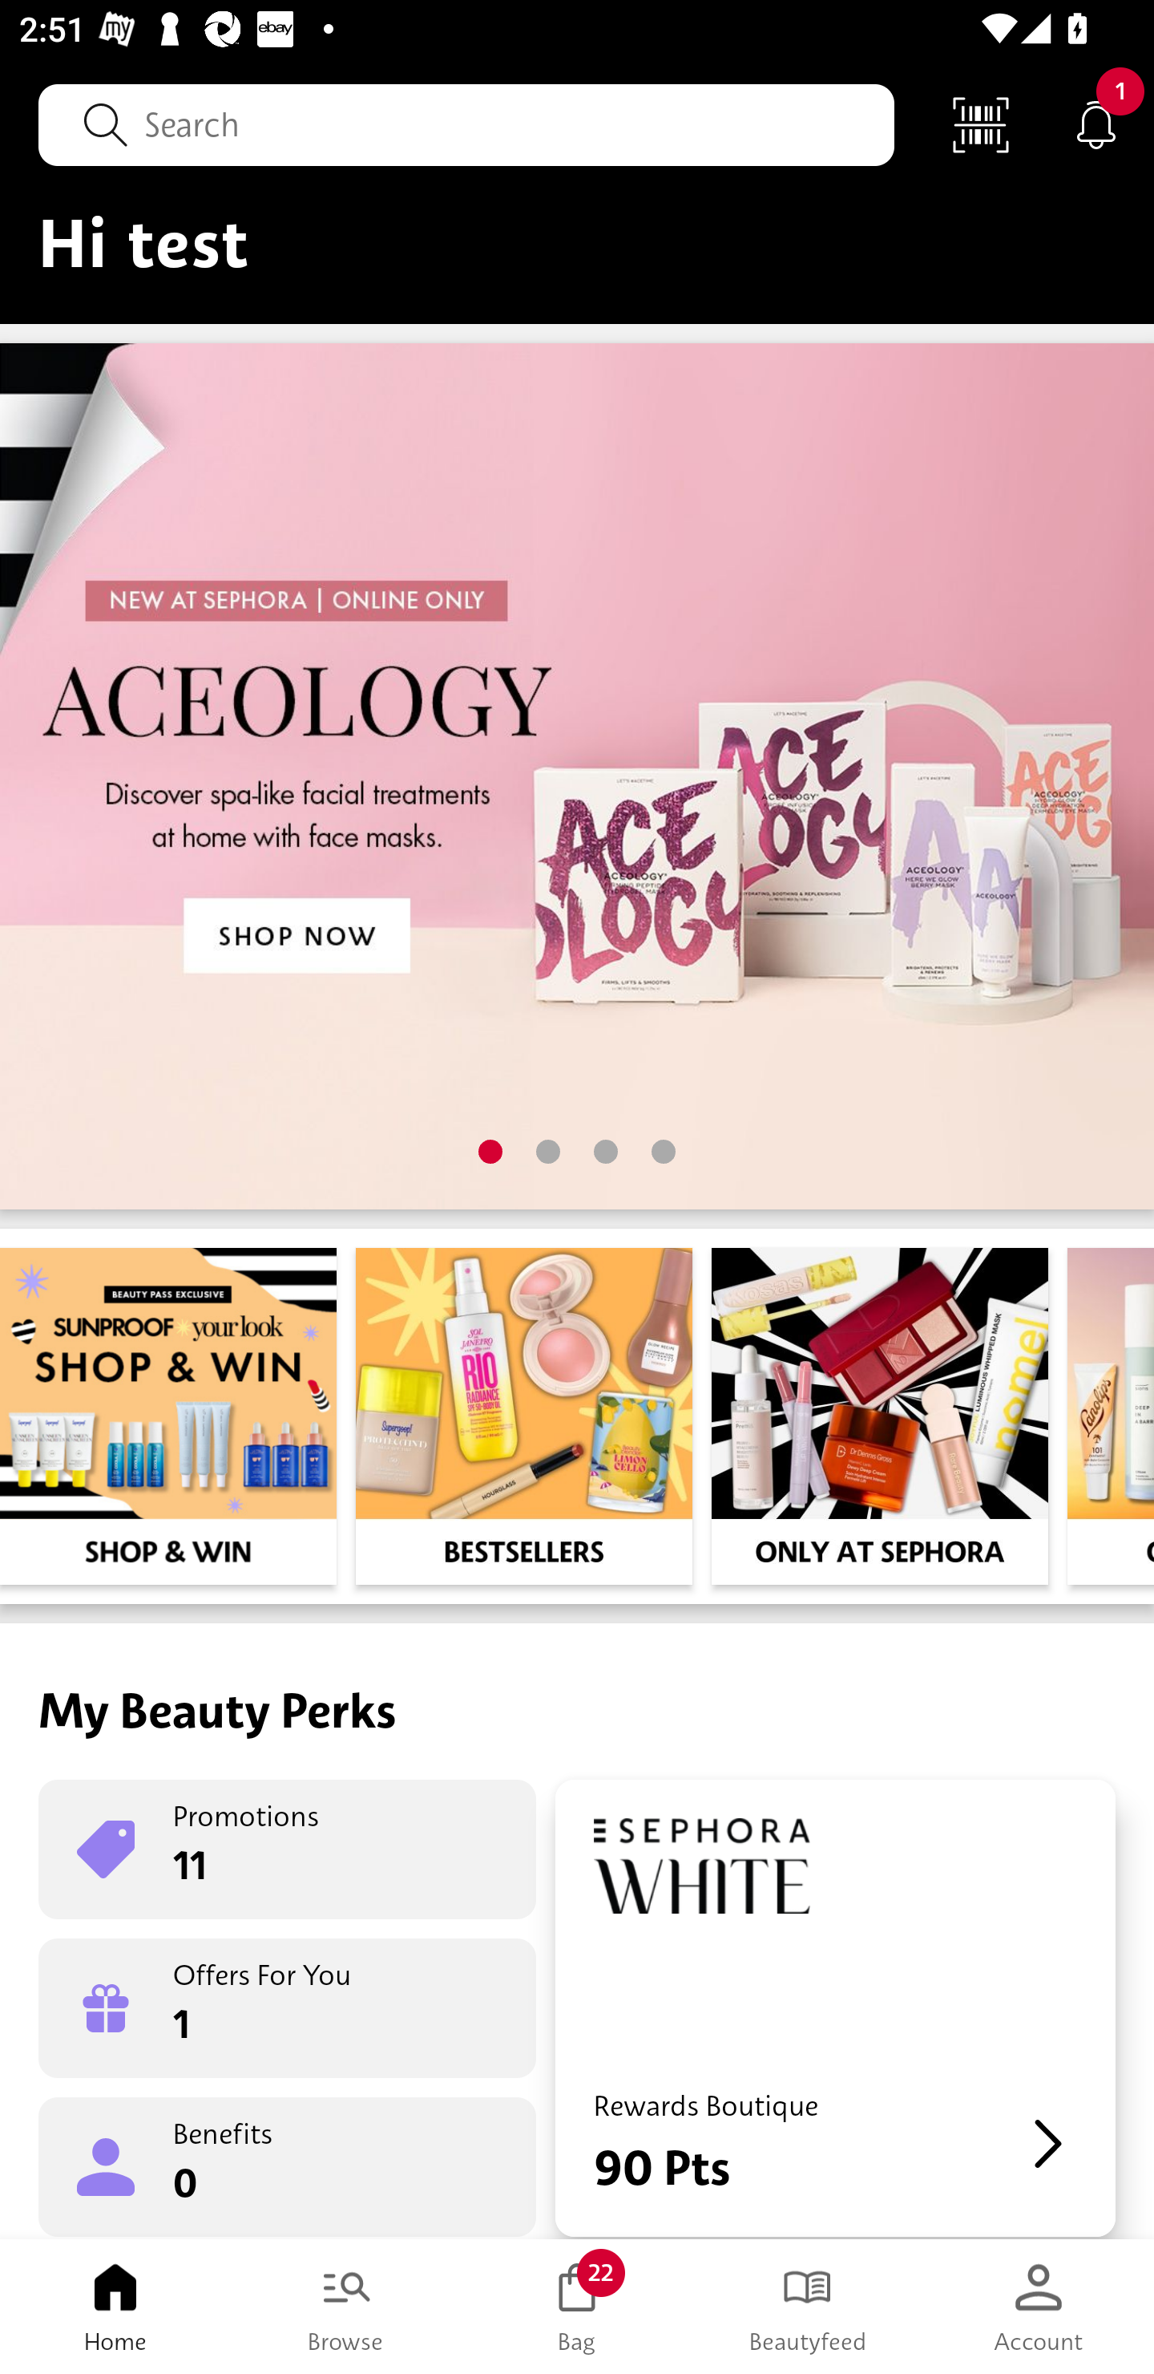  Describe the element at coordinates (835, 2008) in the screenshot. I see `Rewards Boutique 90 Pts` at that location.